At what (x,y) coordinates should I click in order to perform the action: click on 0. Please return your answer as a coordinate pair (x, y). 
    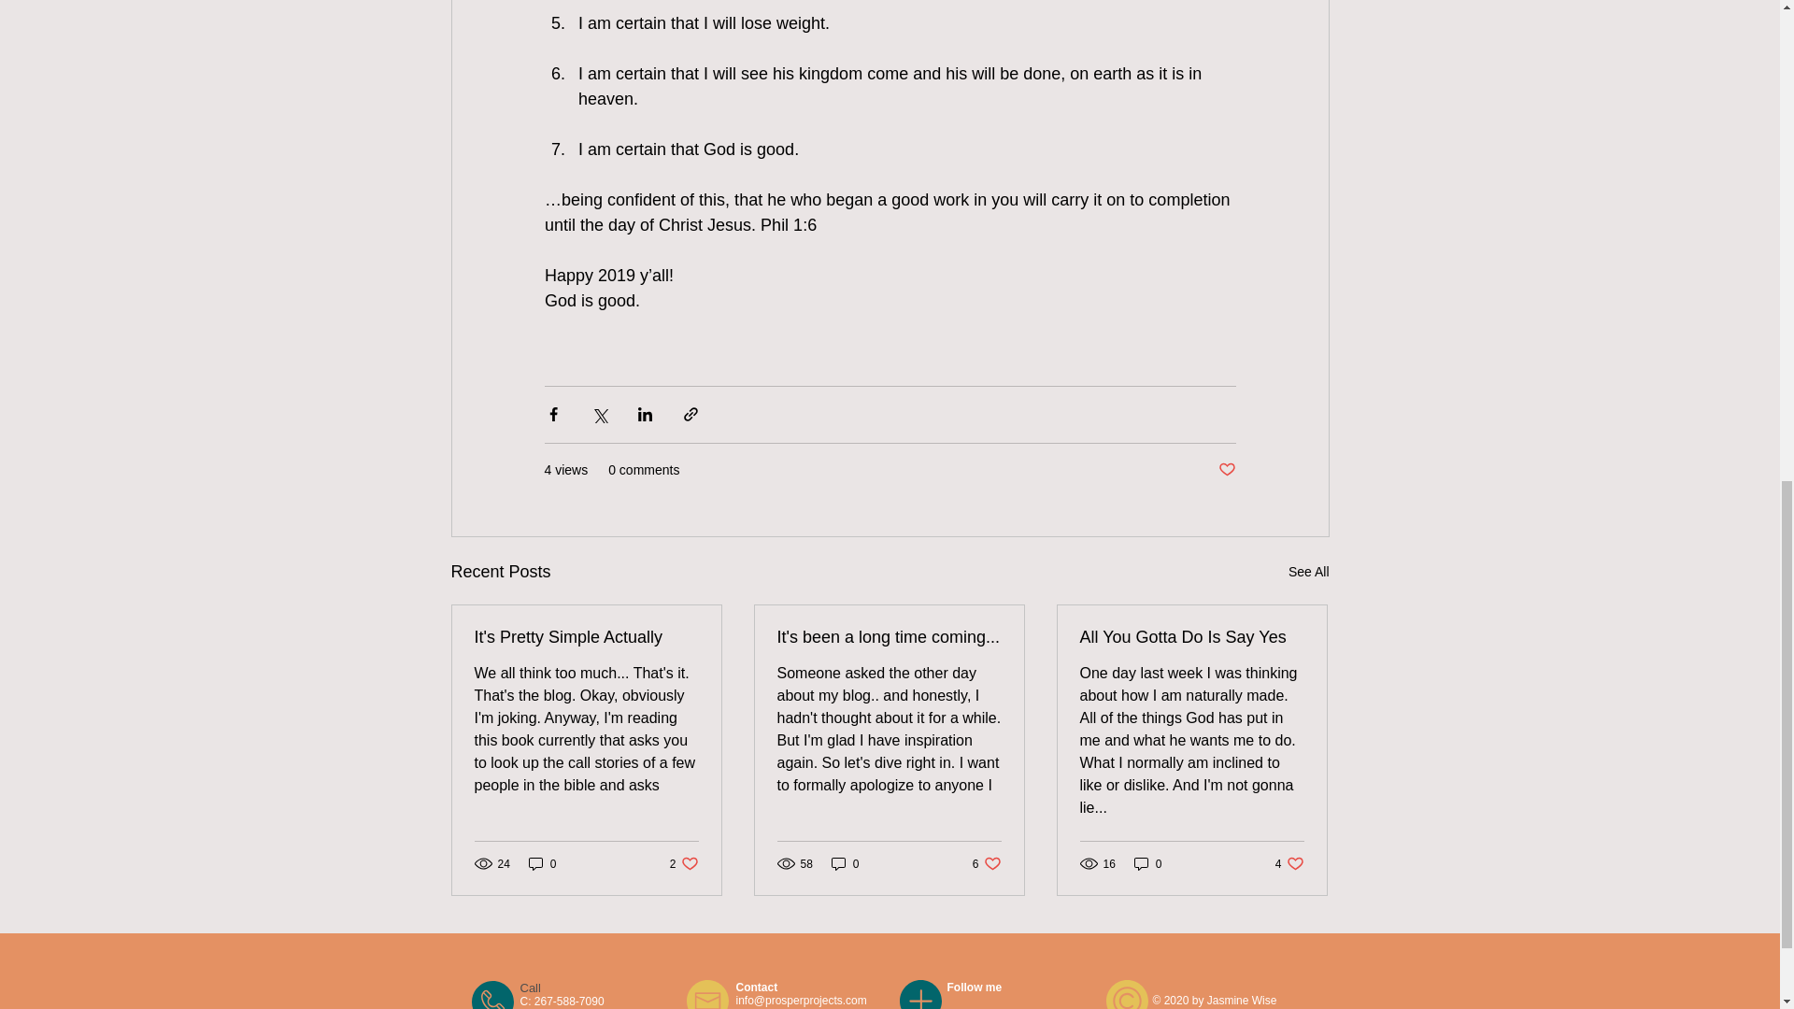
    Looking at the image, I should click on (987, 863).